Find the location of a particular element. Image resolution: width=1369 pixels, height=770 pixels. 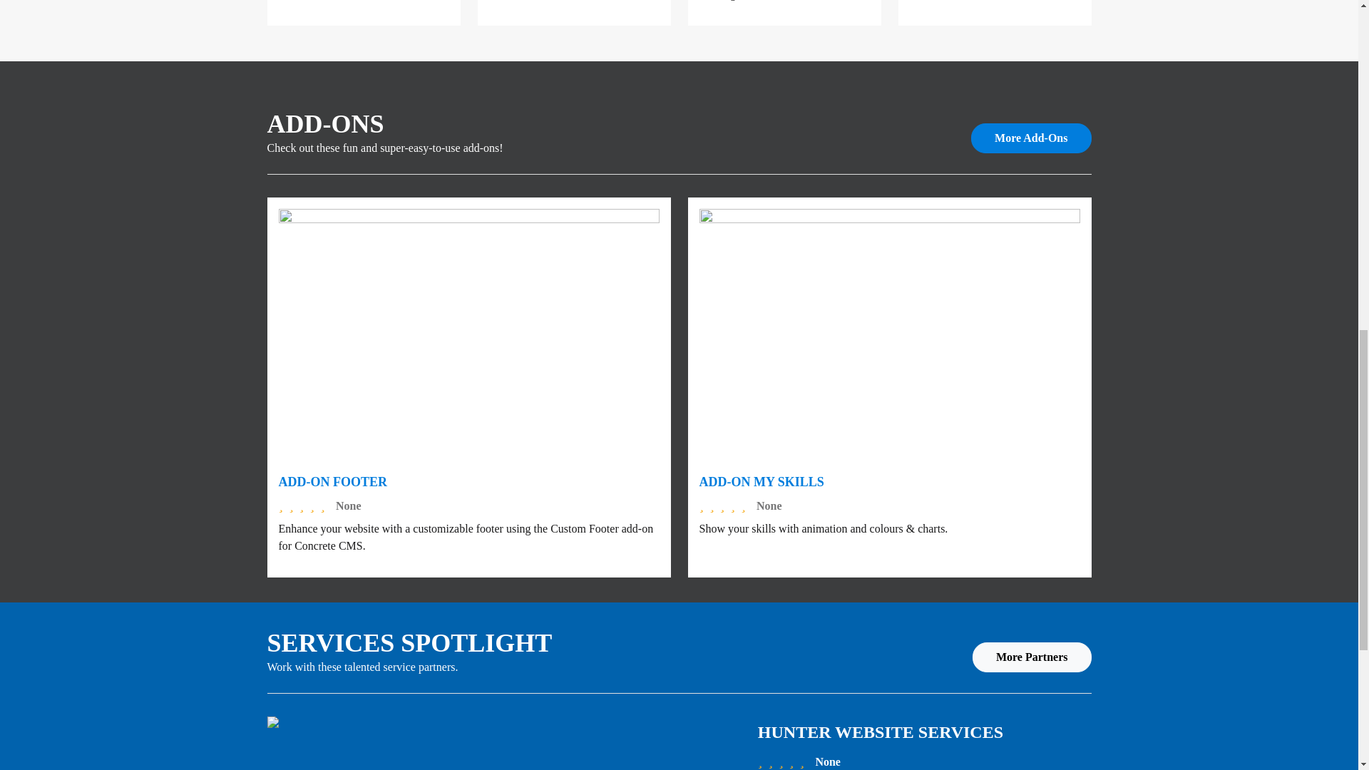

ADD-ON FOOTER is located at coordinates (332, 482).